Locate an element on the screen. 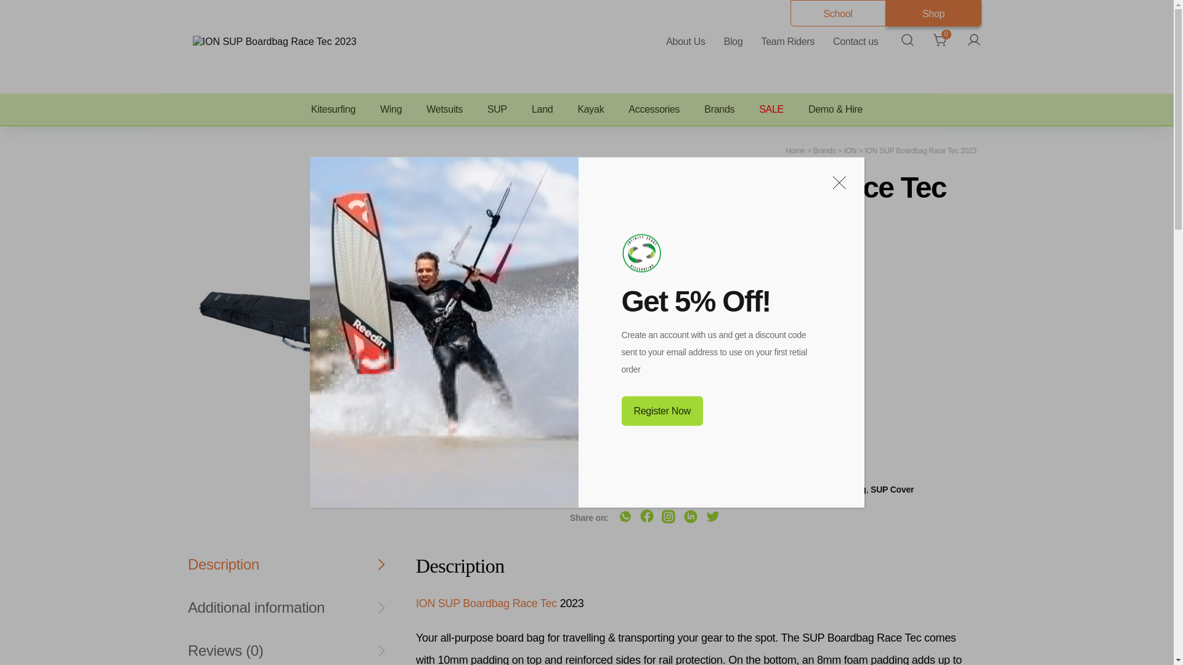  Contact us is located at coordinates (855, 41).